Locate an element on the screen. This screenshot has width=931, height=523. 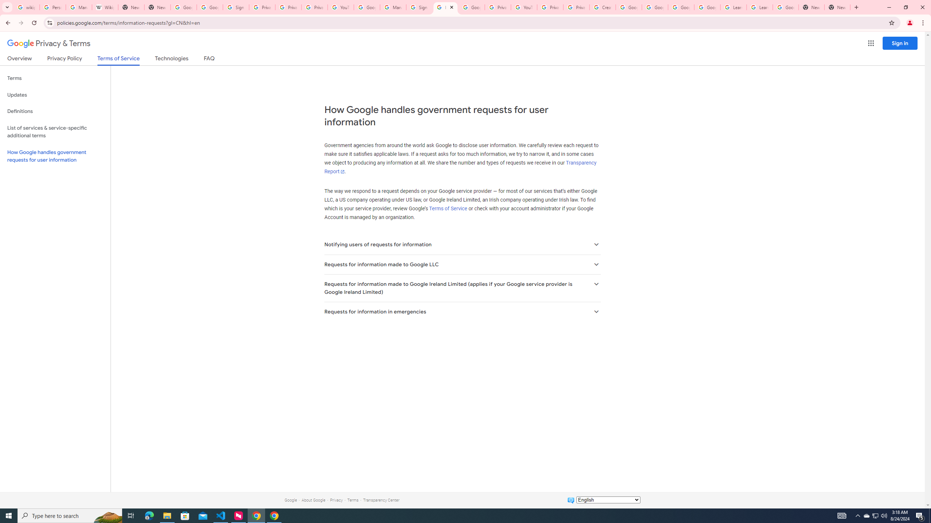
Manage your Location History - Google Search Help is located at coordinates (79, 7).